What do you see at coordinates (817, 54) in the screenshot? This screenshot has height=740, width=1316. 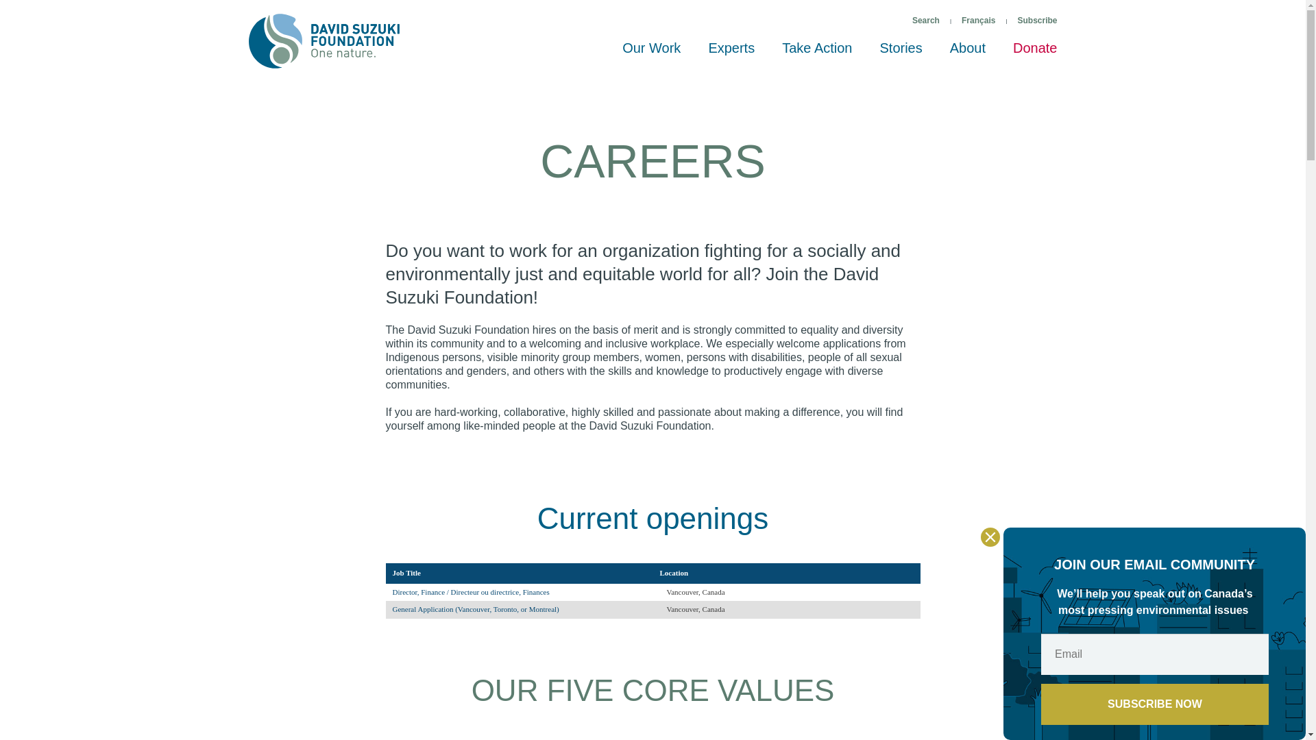 I see `Take Action` at bounding box center [817, 54].